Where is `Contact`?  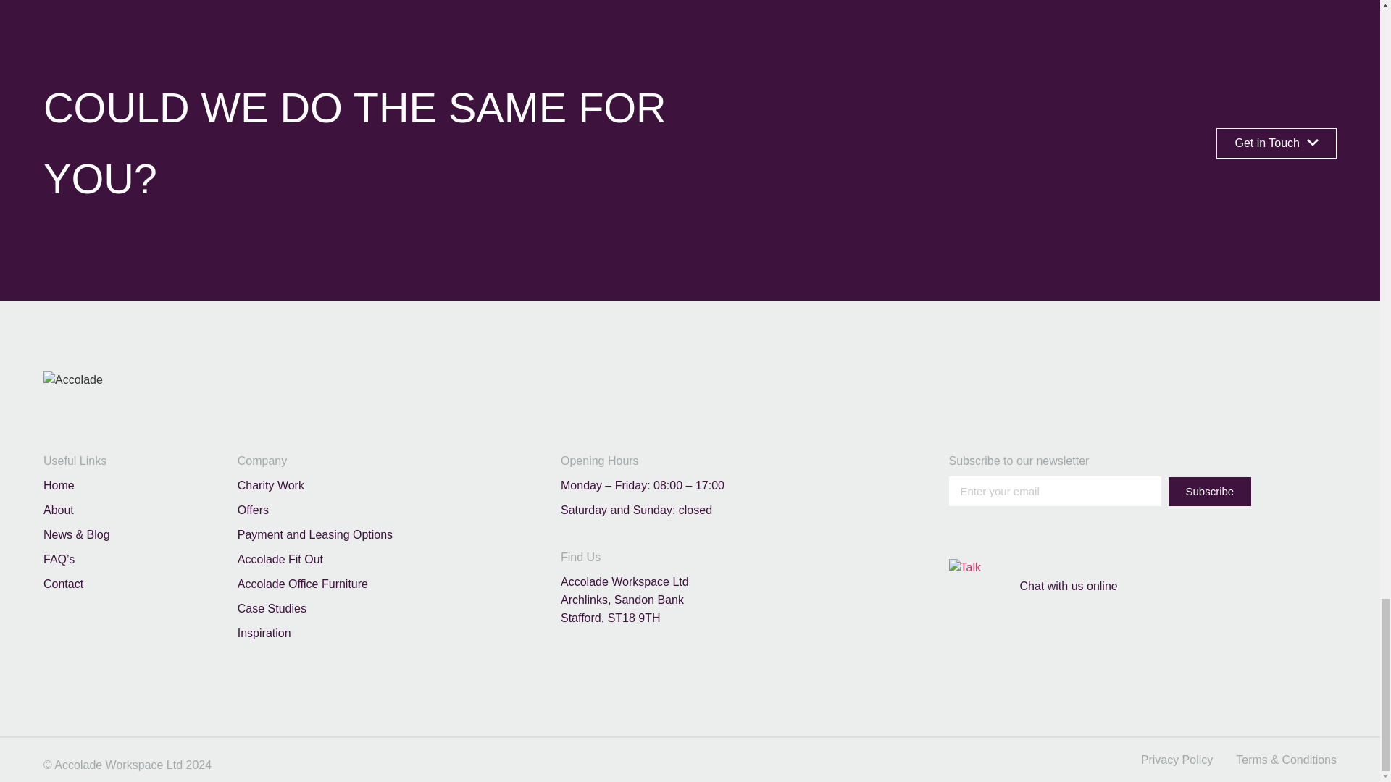 Contact is located at coordinates (129, 485).